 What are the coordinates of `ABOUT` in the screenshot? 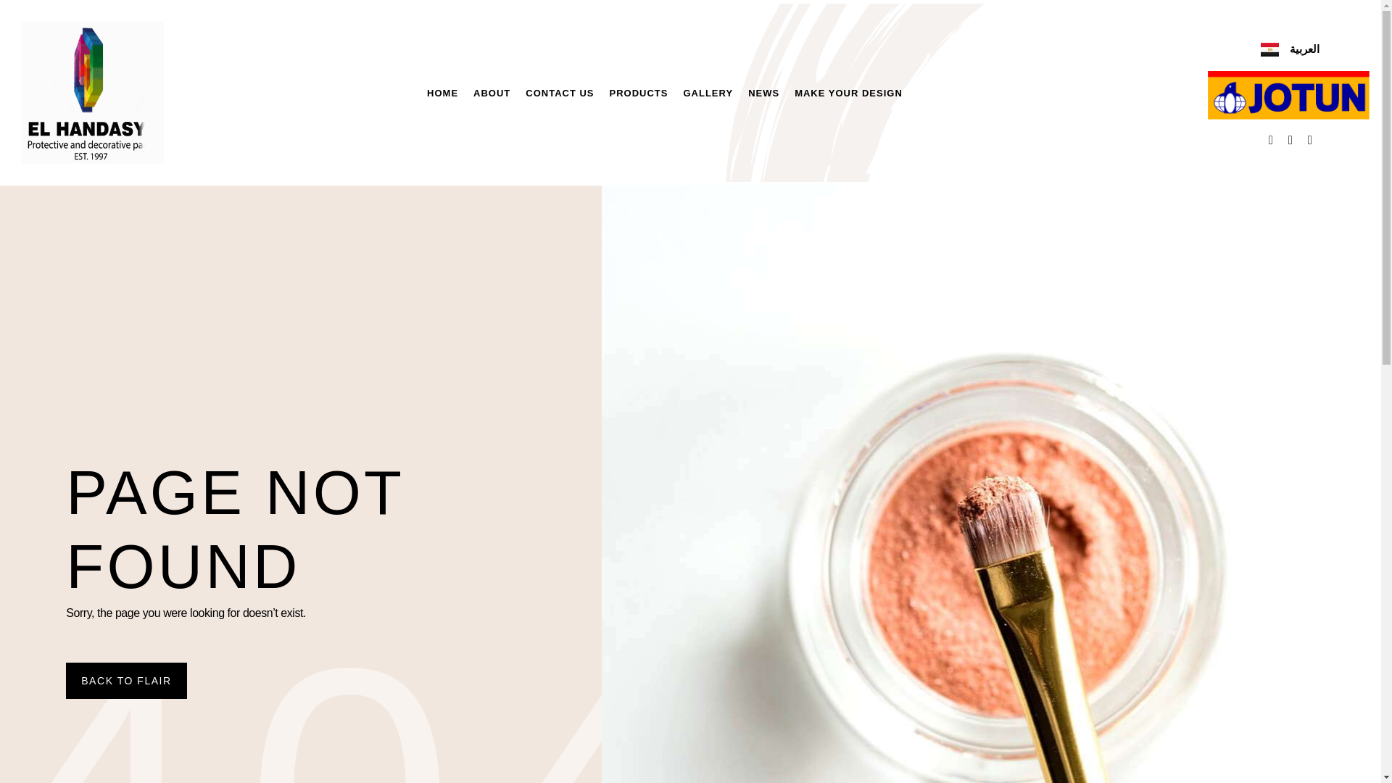 It's located at (492, 93).